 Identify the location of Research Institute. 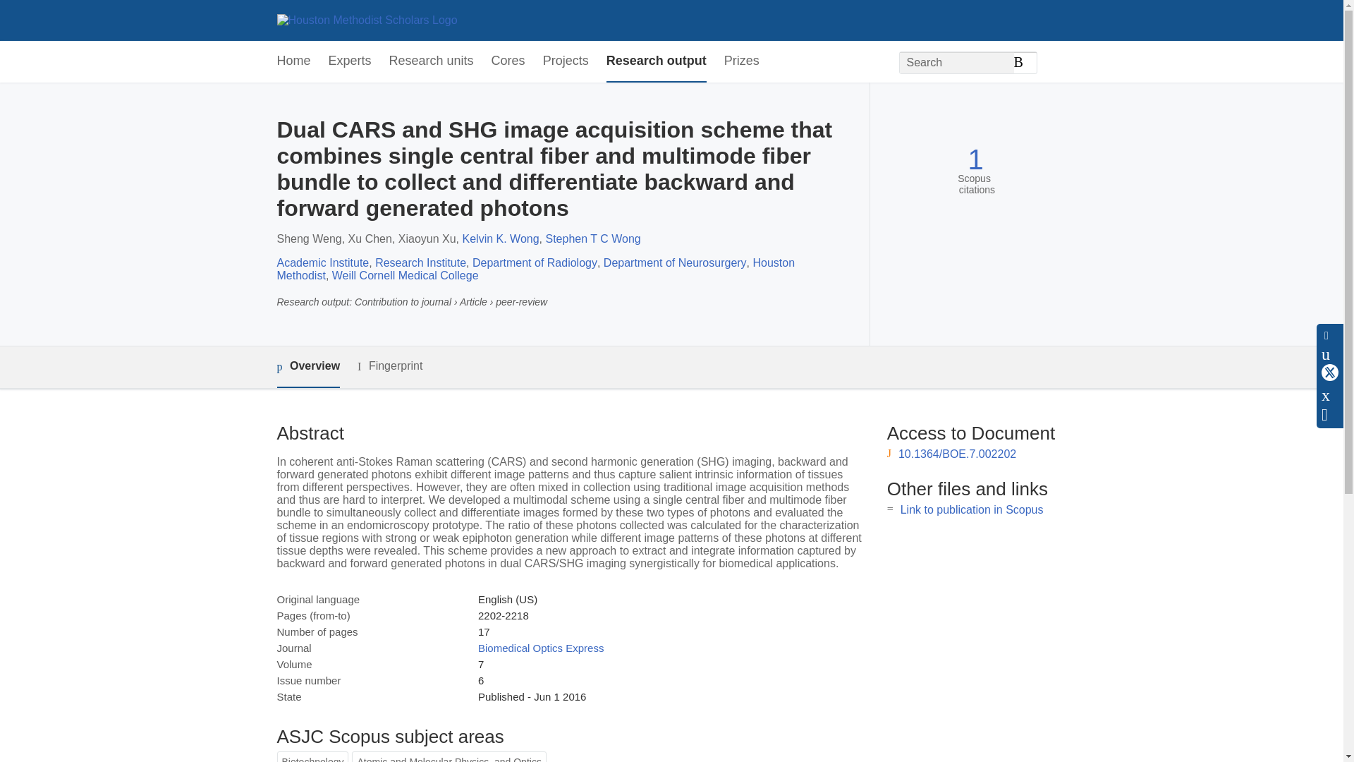
(420, 262).